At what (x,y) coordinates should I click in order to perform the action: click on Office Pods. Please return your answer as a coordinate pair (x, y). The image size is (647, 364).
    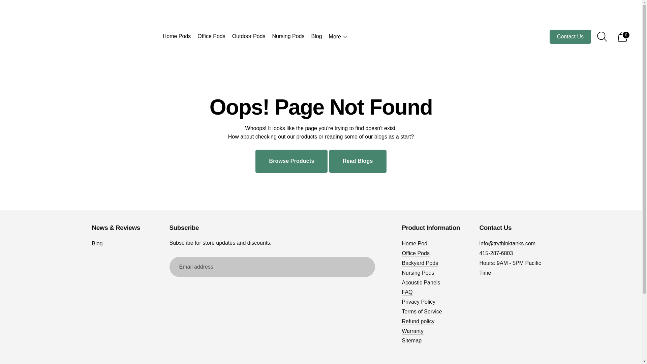
    Looking at the image, I should click on (211, 36).